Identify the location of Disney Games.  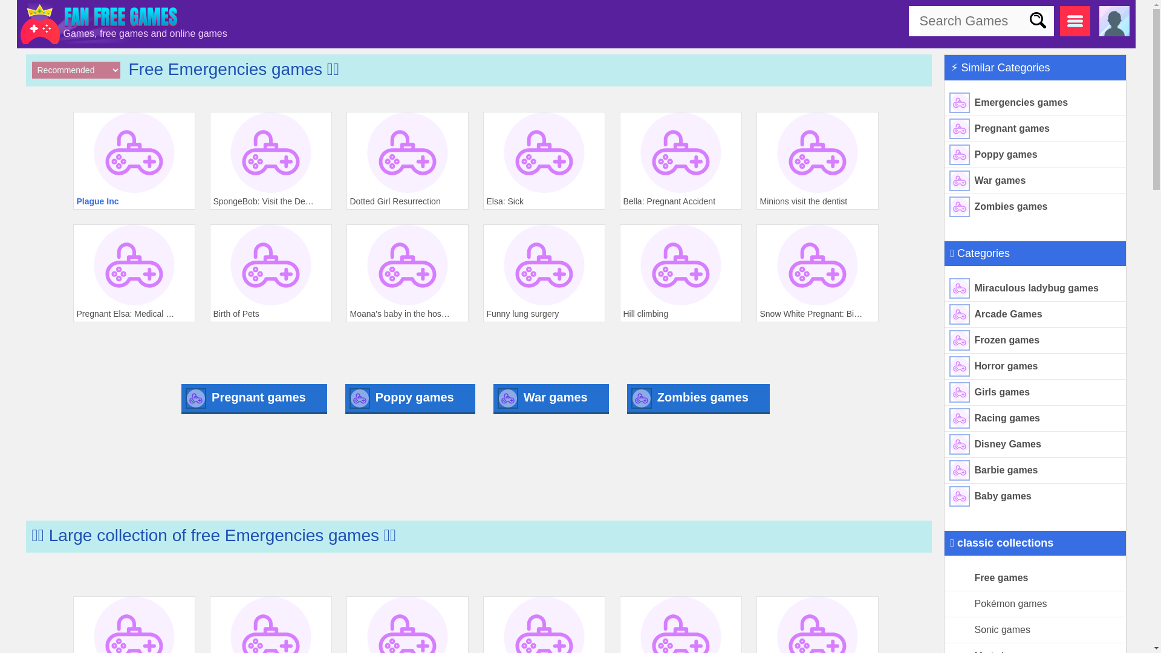
(1035, 444).